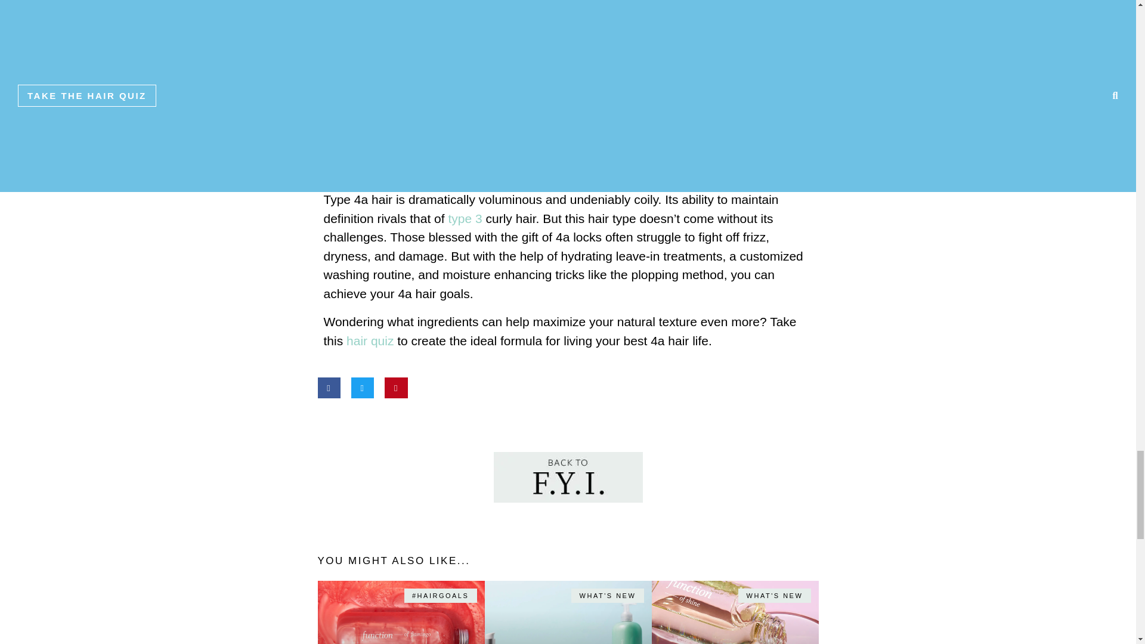 The image size is (1145, 644). What do you see at coordinates (368, 341) in the screenshot?
I see `hair quiz` at bounding box center [368, 341].